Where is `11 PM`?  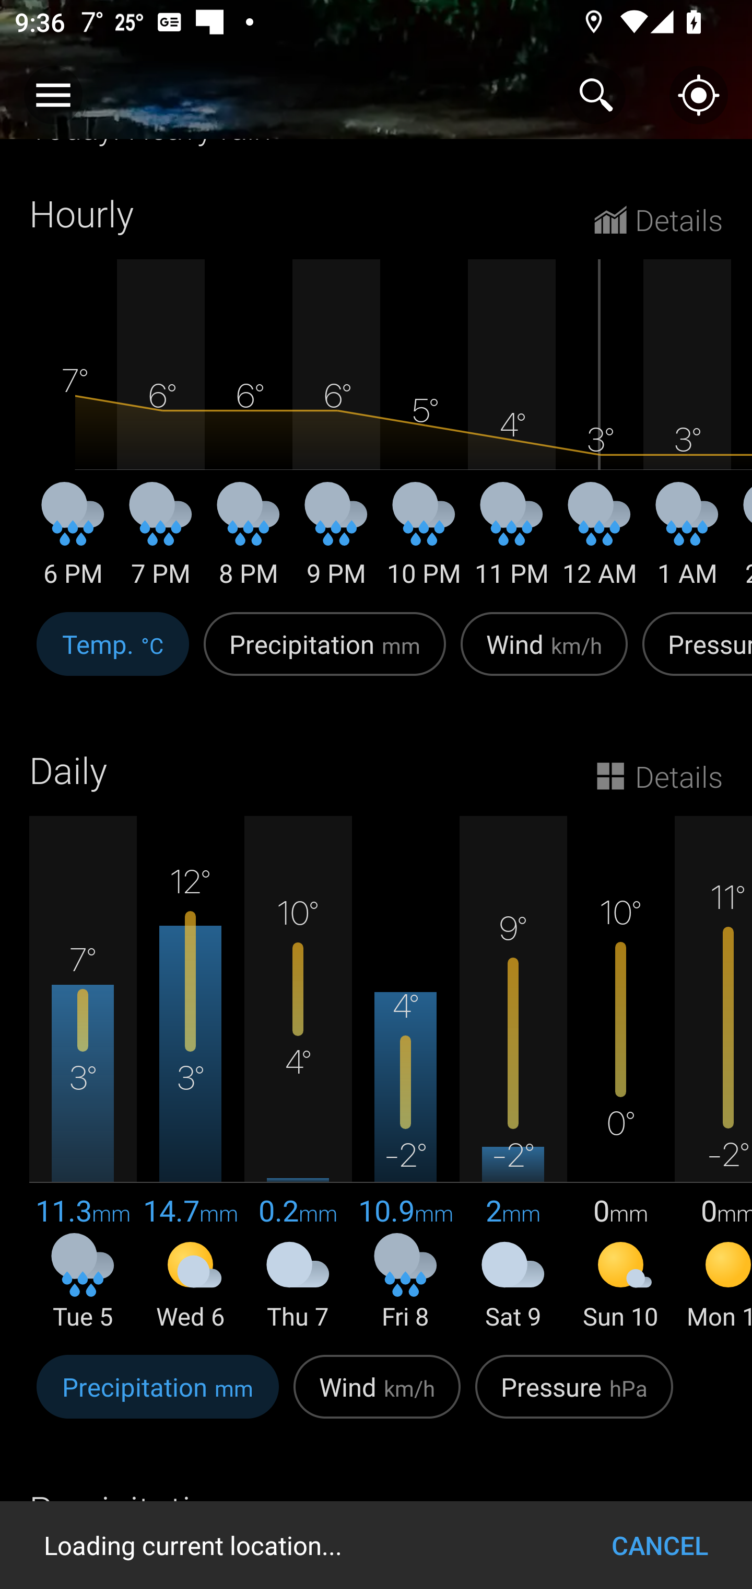
11 PM is located at coordinates (512, 542).